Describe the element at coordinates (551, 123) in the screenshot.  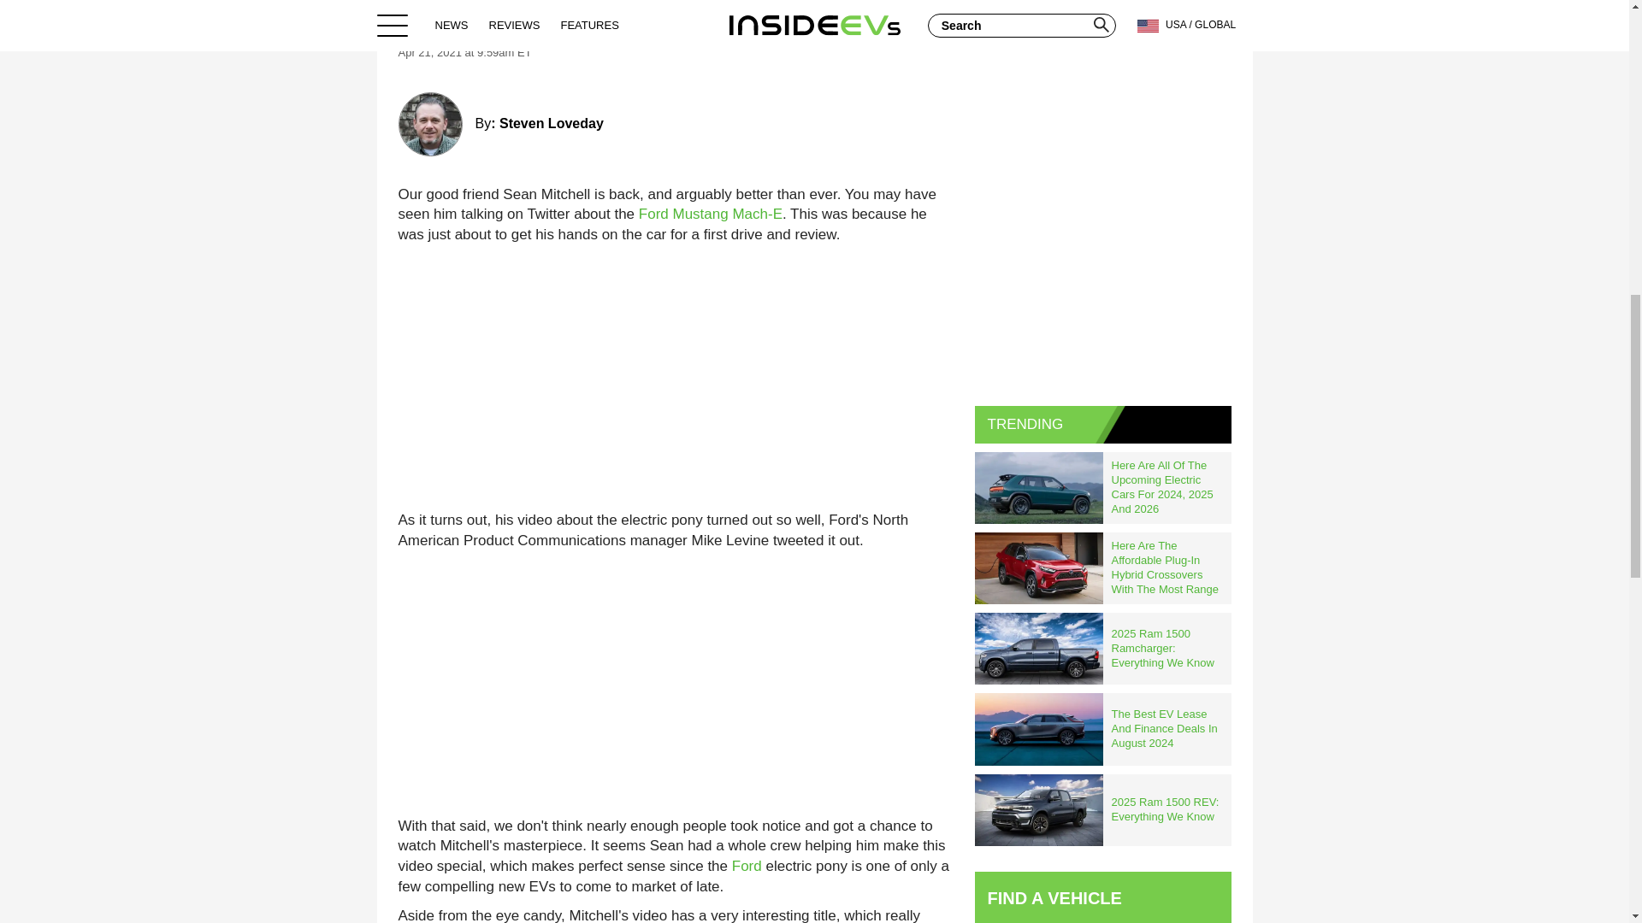
I see `Steven Loveday` at that location.